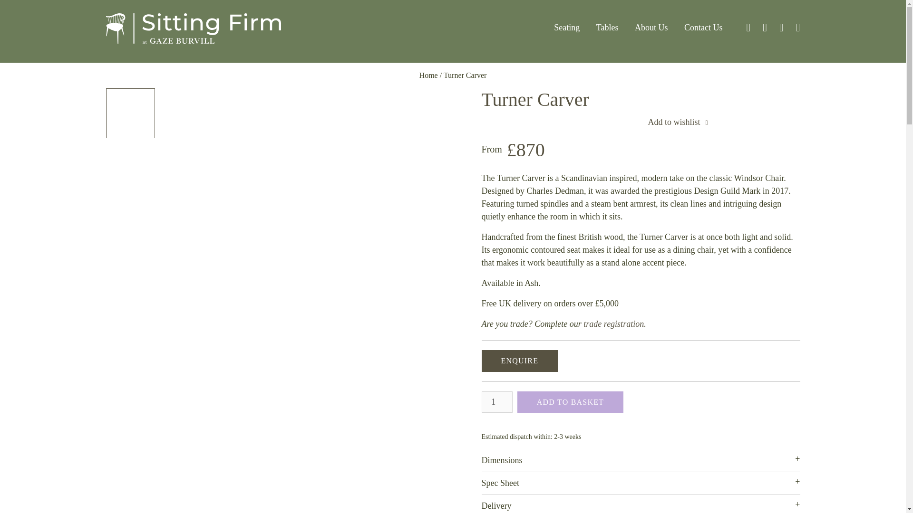 The width and height of the screenshot is (913, 513). I want to click on trade registration, so click(613, 324).